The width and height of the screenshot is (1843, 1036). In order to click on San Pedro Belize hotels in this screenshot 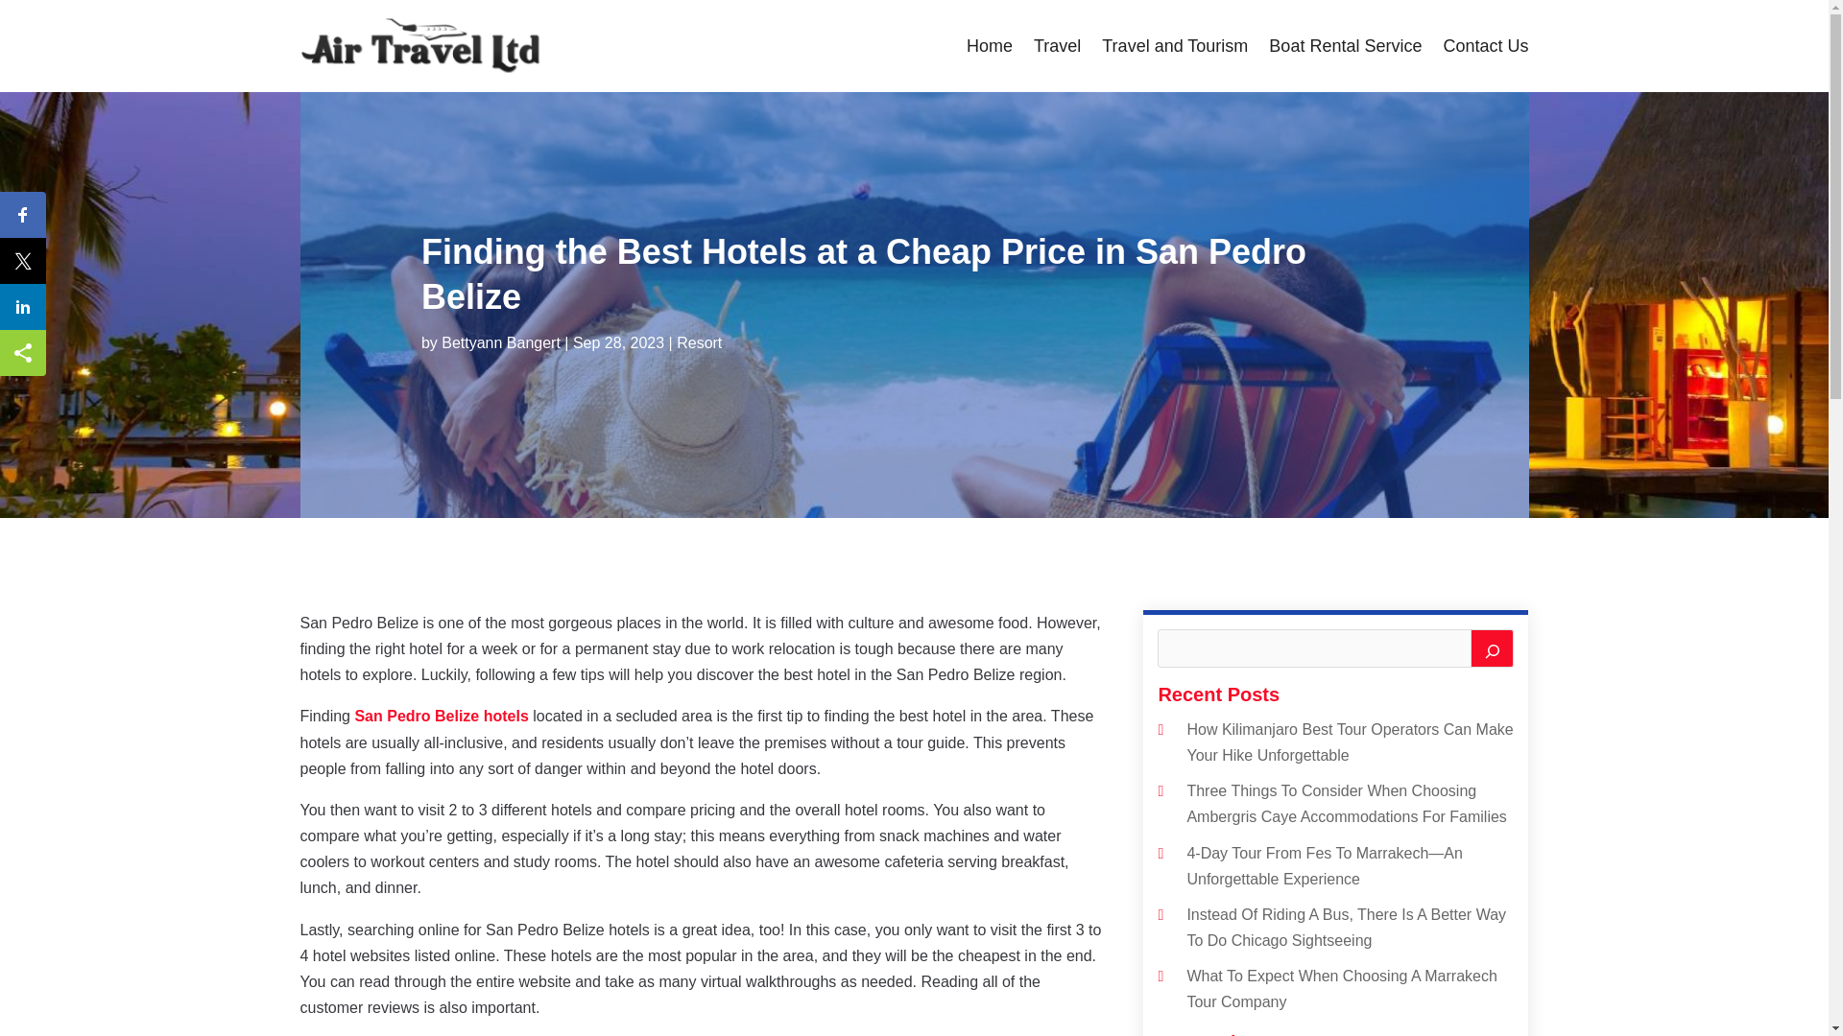, I will do `click(440, 716)`.